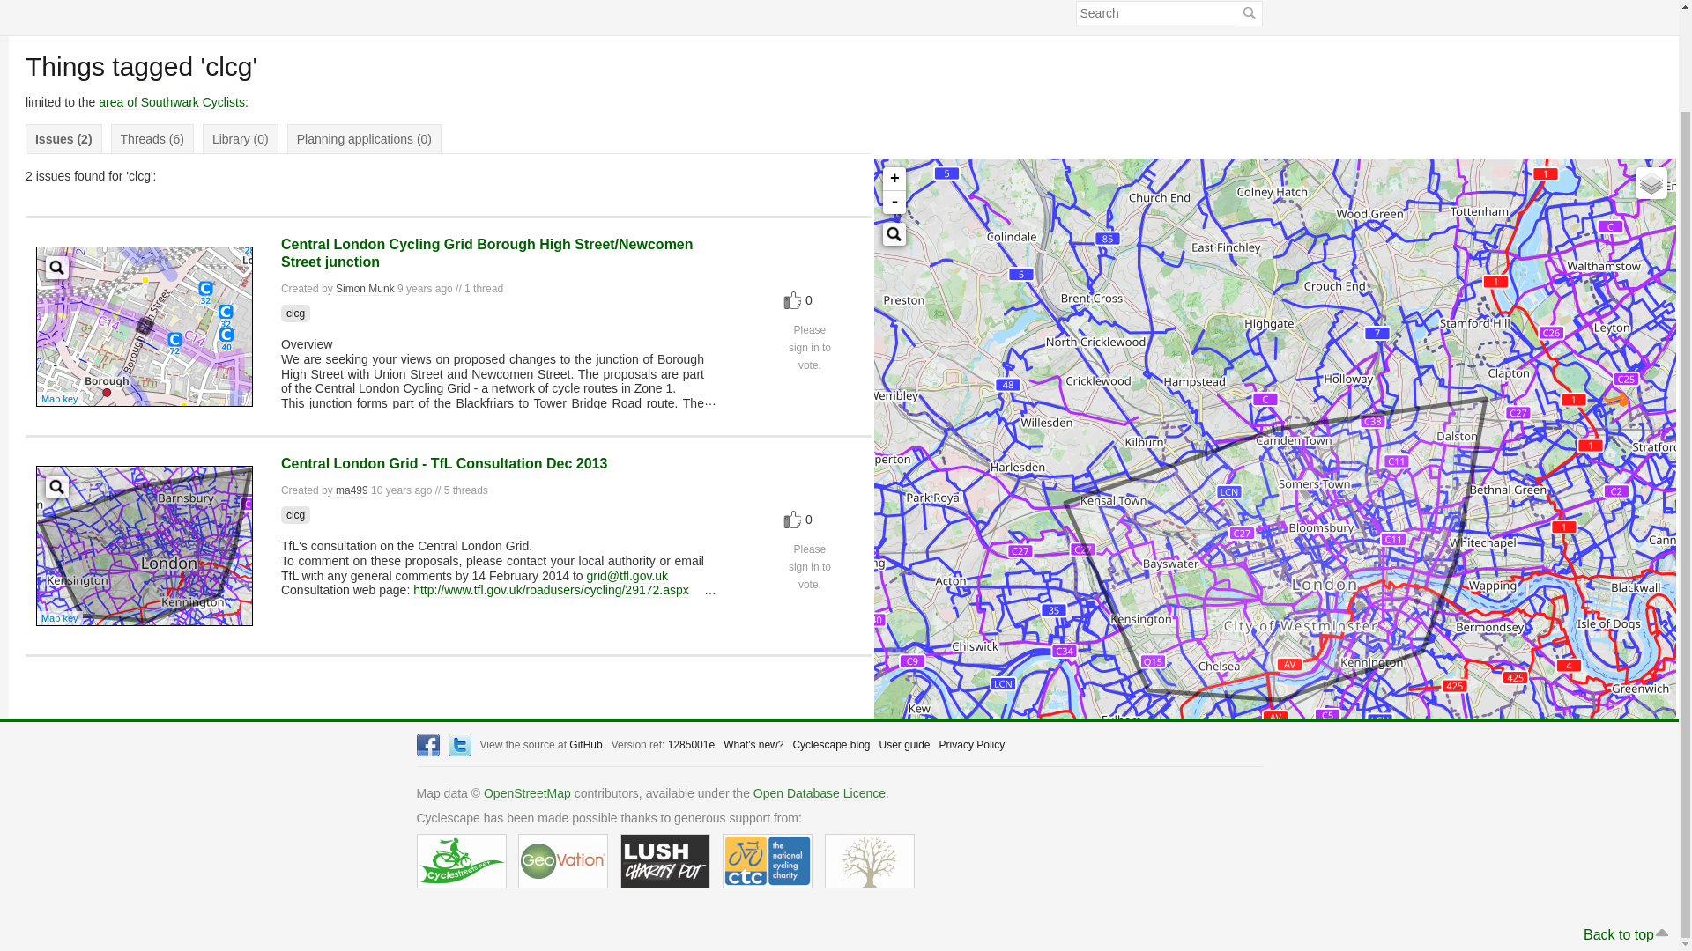 The height and width of the screenshot is (951, 1692). What do you see at coordinates (59, 399) in the screenshot?
I see `Map key` at bounding box center [59, 399].